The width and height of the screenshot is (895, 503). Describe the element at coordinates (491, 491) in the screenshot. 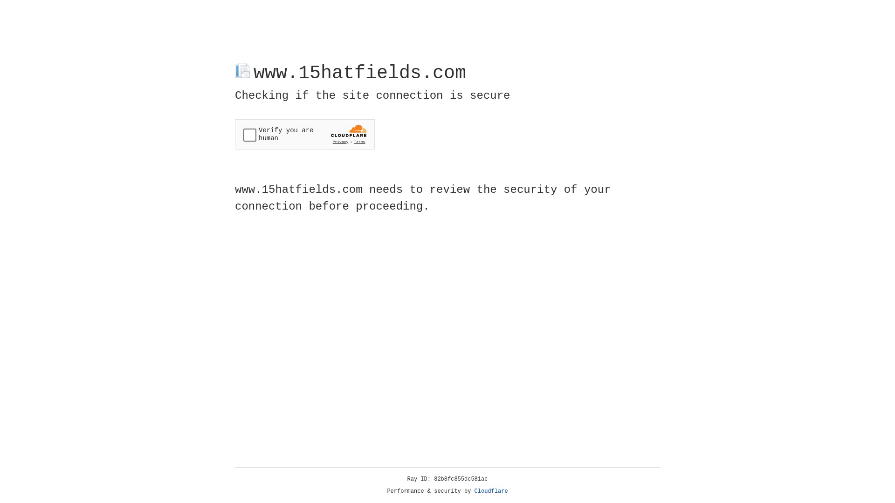

I see `Cloudflare` at that location.